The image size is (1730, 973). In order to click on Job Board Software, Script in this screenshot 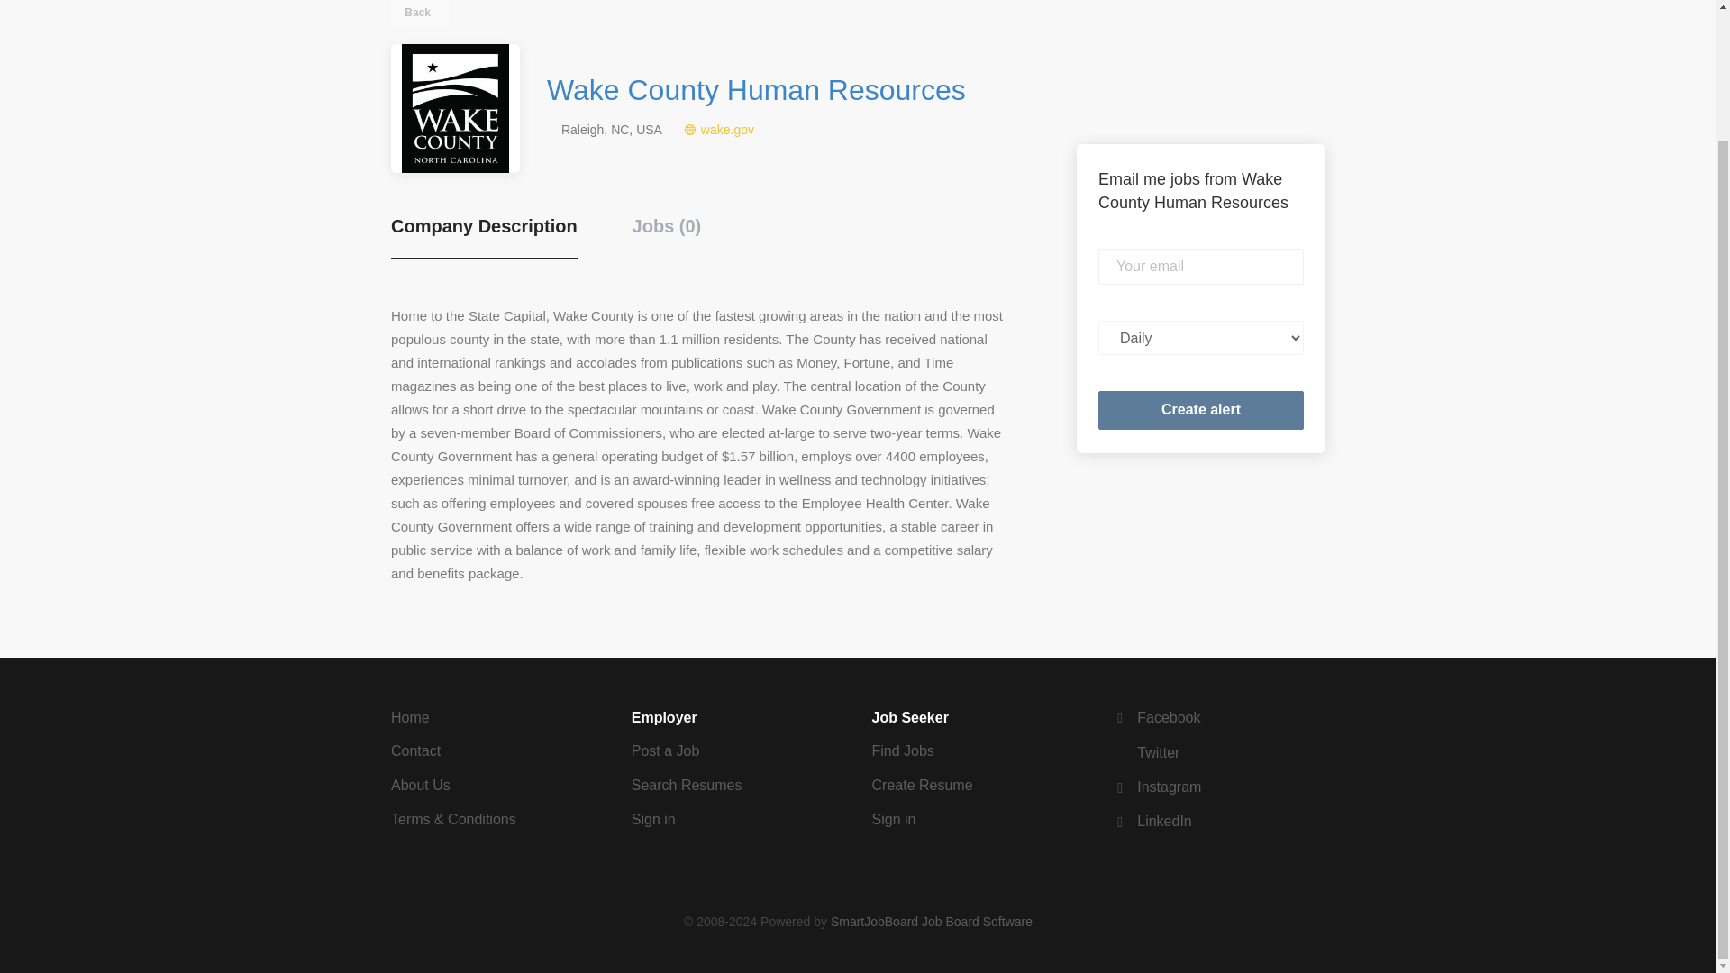, I will do `click(932, 922)`.